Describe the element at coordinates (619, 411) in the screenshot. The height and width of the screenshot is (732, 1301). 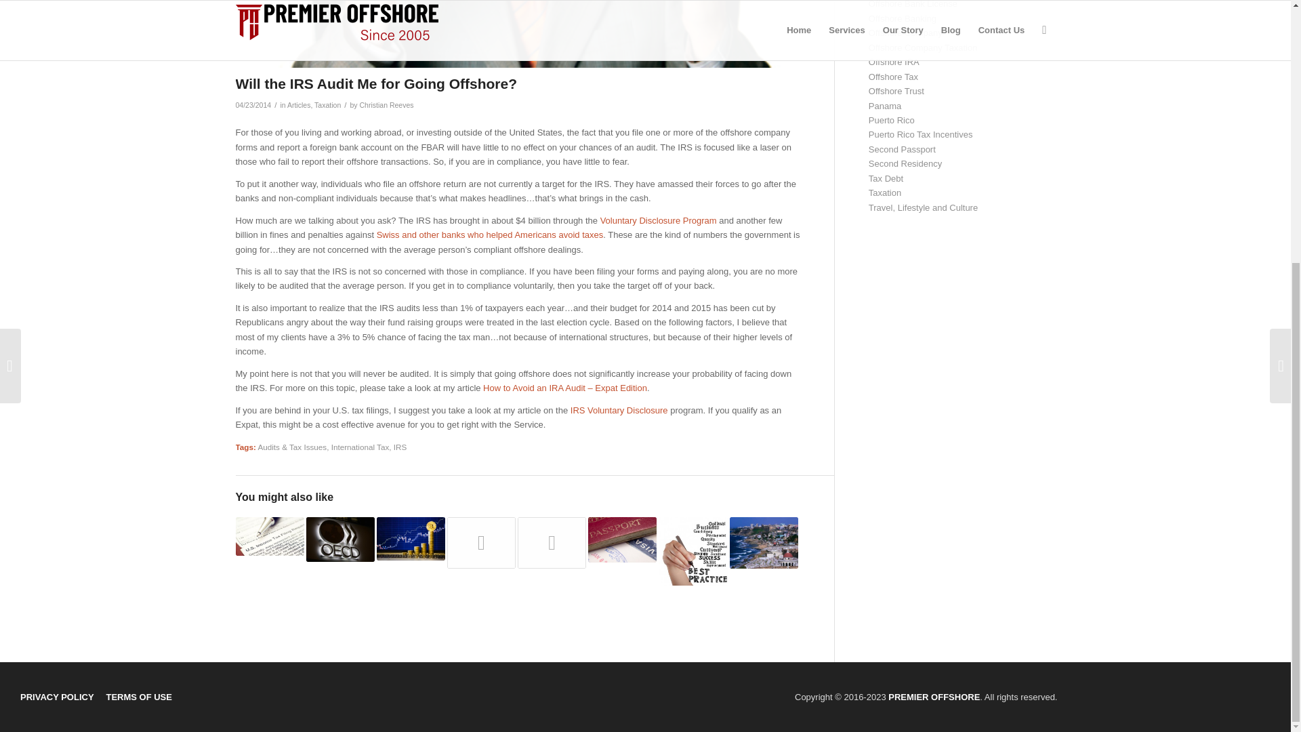
I see `IRS Voluntary Disclosure` at that location.